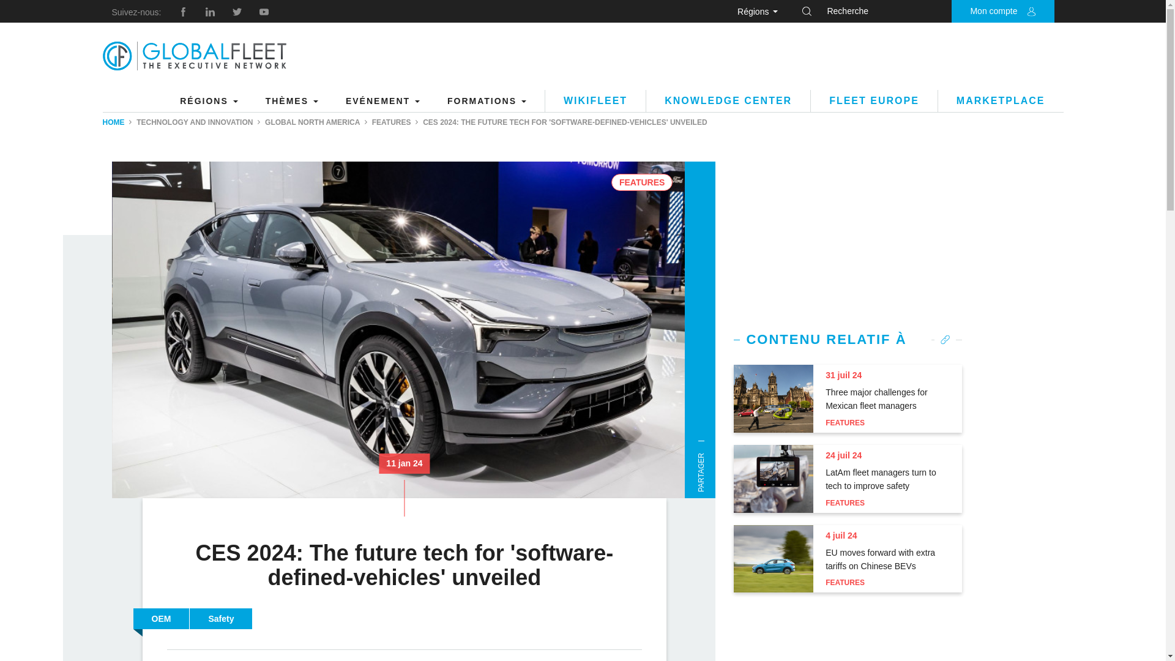 This screenshot has height=661, width=1175. Describe the element at coordinates (946, 164) in the screenshot. I see `Connectez-vous` at that location.